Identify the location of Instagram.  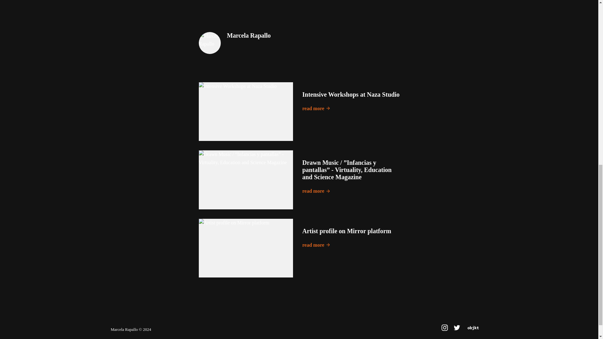
(445, 330).